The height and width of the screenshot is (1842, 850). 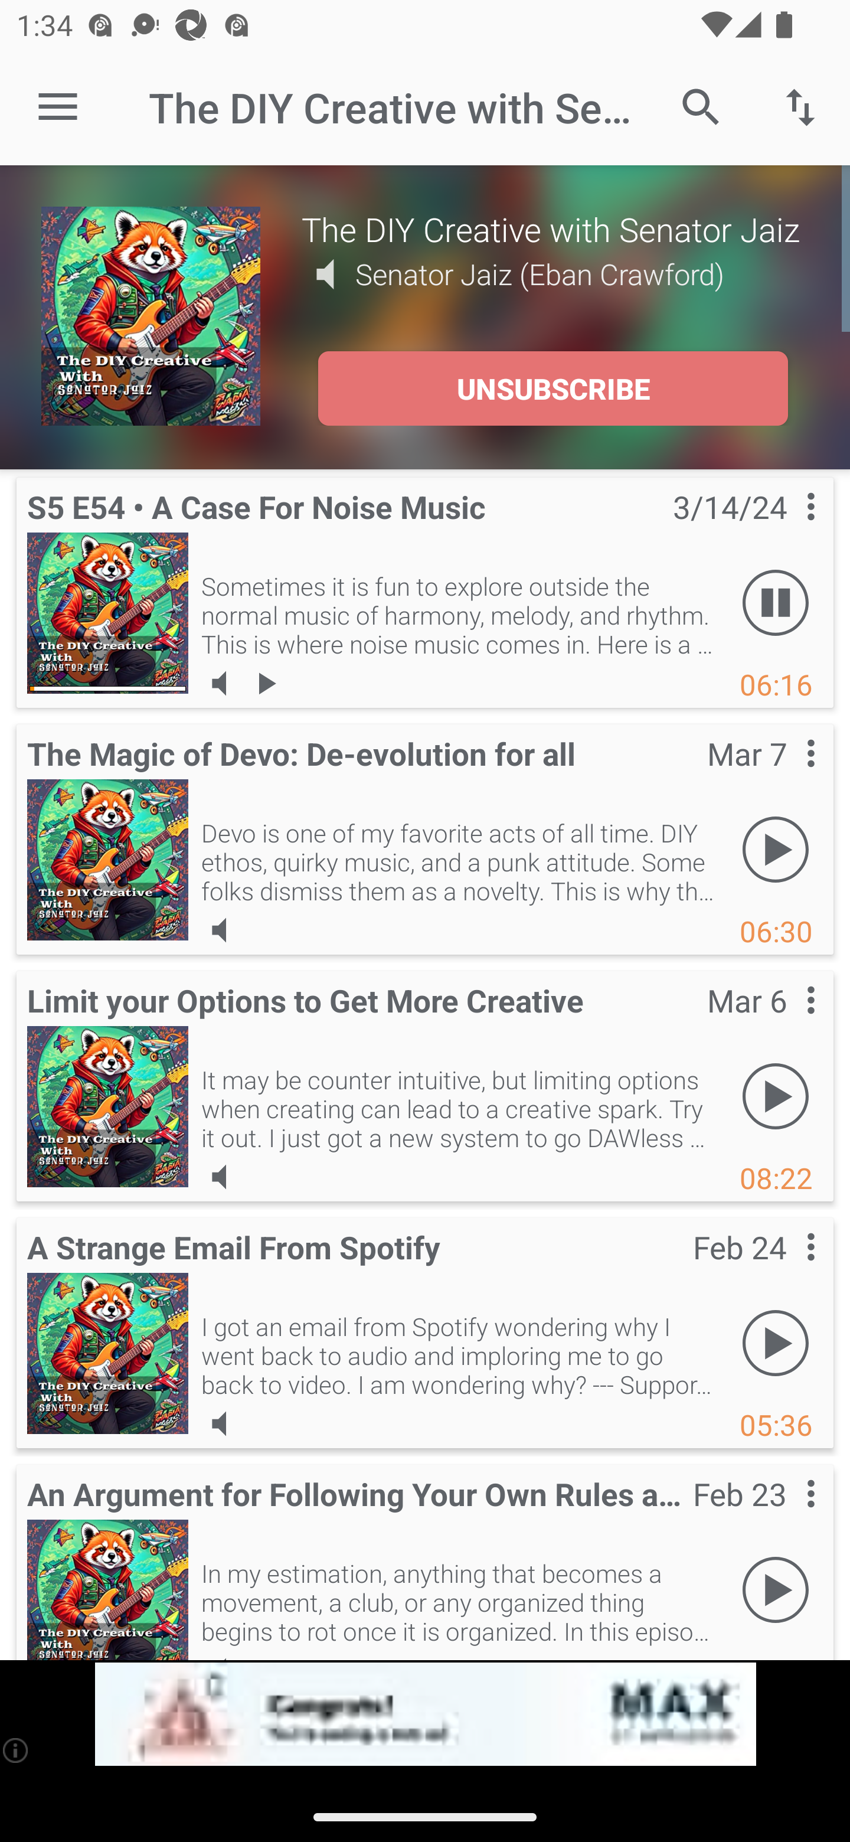 I want to click on Contextual menu, so click(x=785, y=1023).